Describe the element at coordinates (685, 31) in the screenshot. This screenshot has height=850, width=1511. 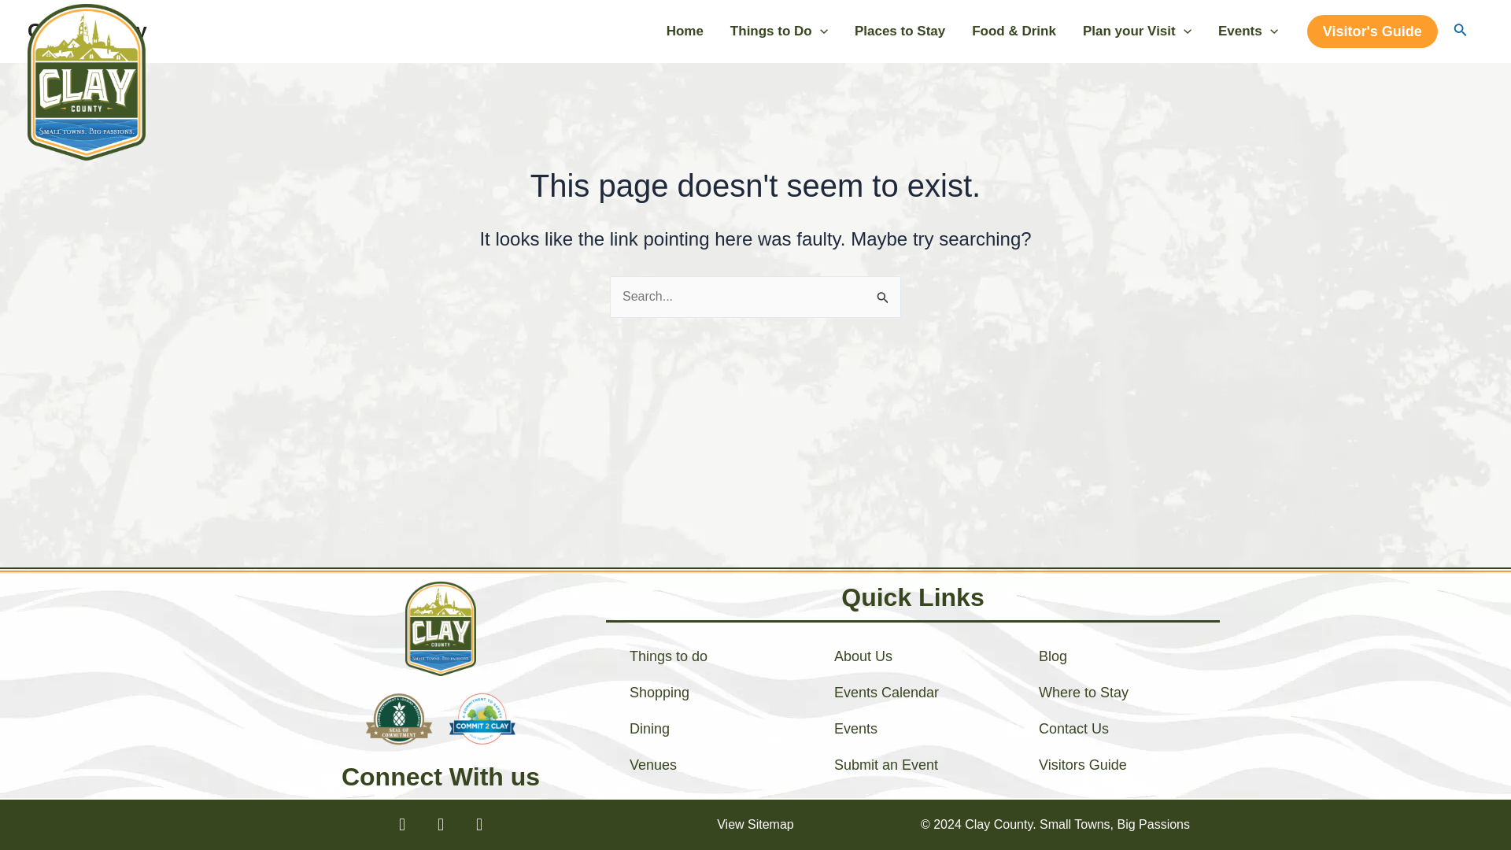
I see `Home` at that location.